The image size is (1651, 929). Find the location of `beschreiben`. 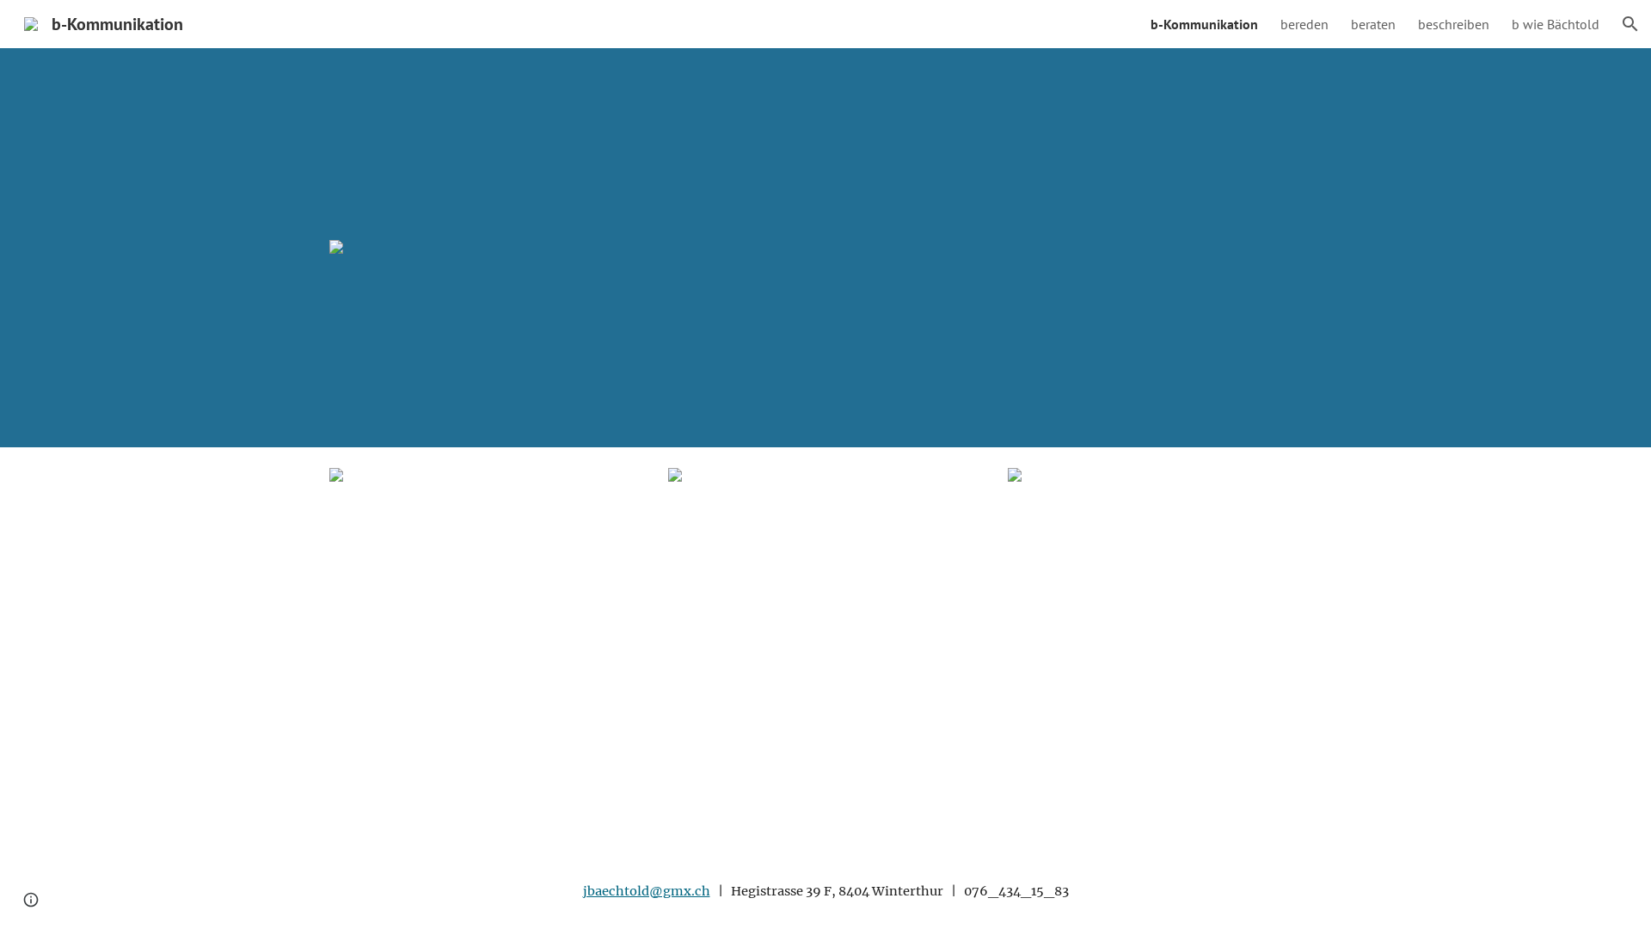

beschreiben is located at coordinates (1453, 24).